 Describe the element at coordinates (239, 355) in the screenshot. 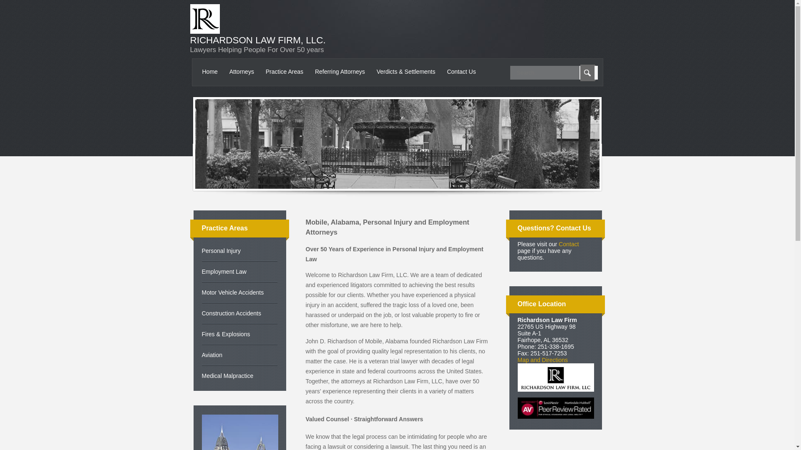

I see `Aviation` at that location.